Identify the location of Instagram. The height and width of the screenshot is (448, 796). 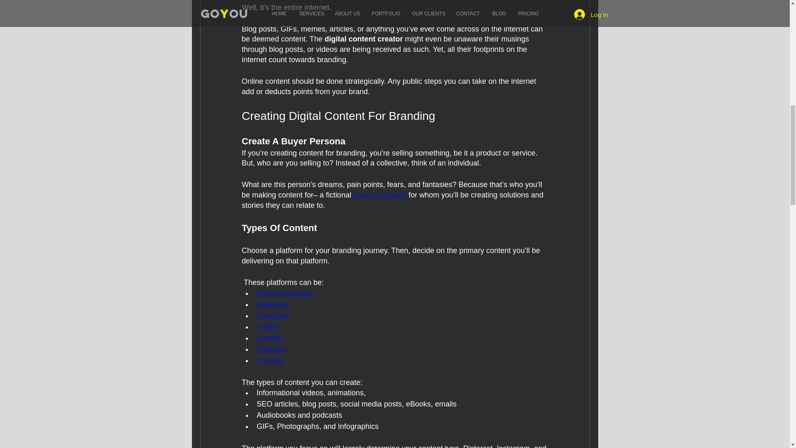
(273, 304).